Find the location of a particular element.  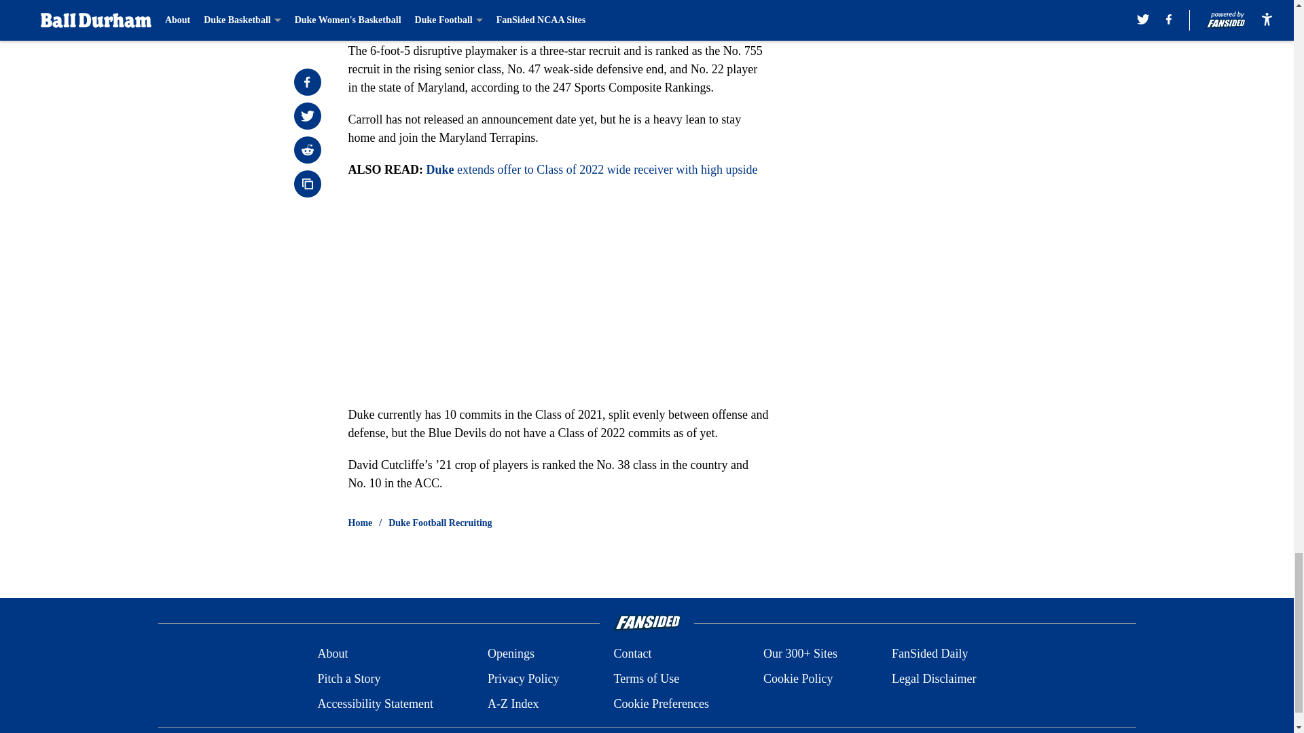

Openings is located at coordinates (511, 654).